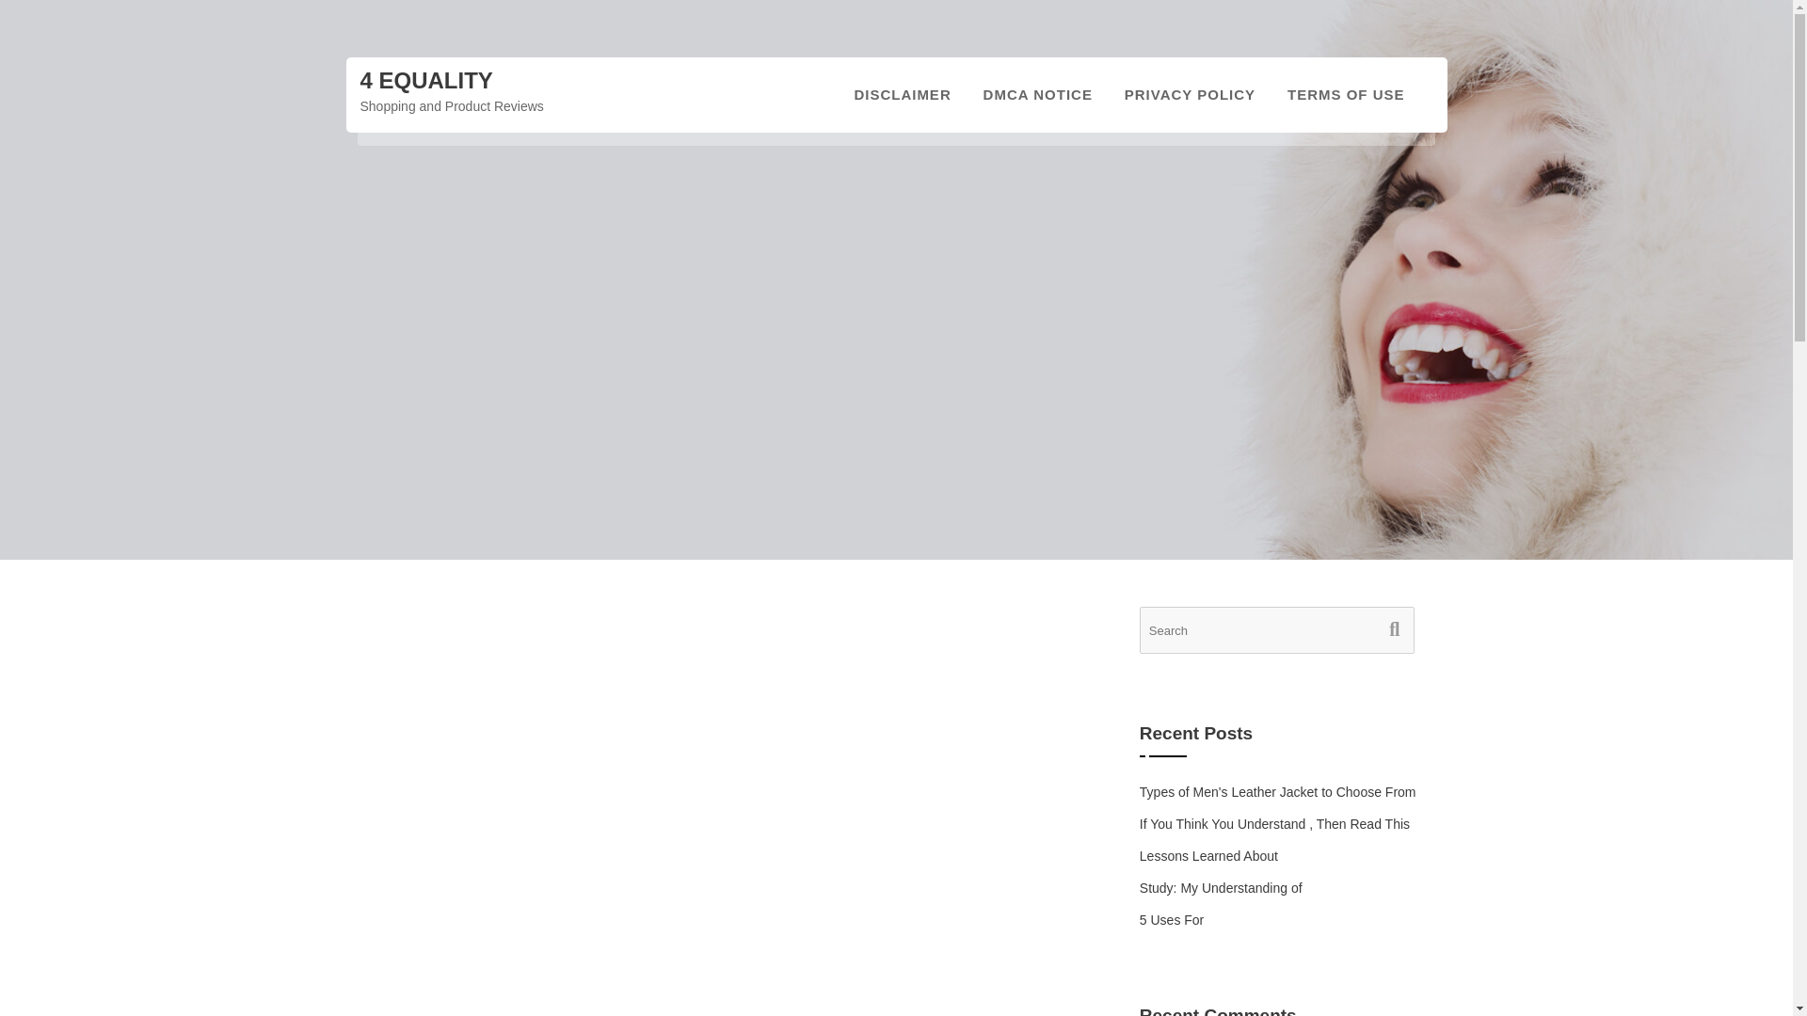  I want to click on TERMS OF USE, so click(1346, 94).